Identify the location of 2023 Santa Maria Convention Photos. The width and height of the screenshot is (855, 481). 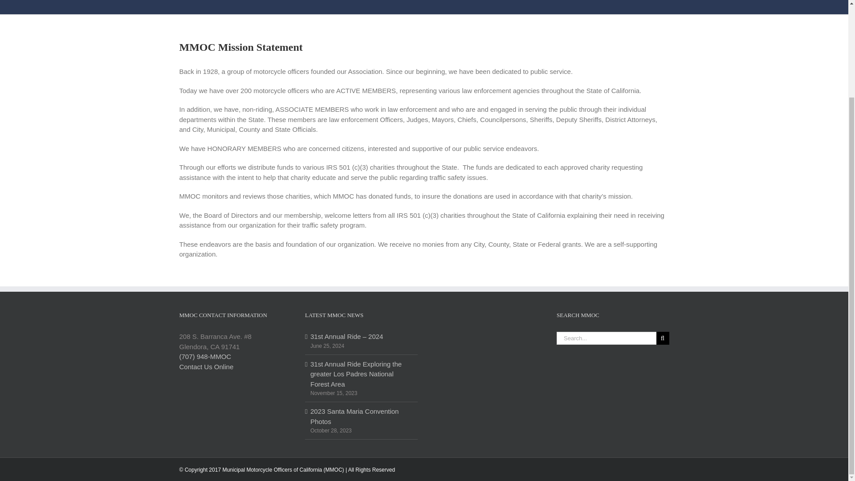
(362, 416).